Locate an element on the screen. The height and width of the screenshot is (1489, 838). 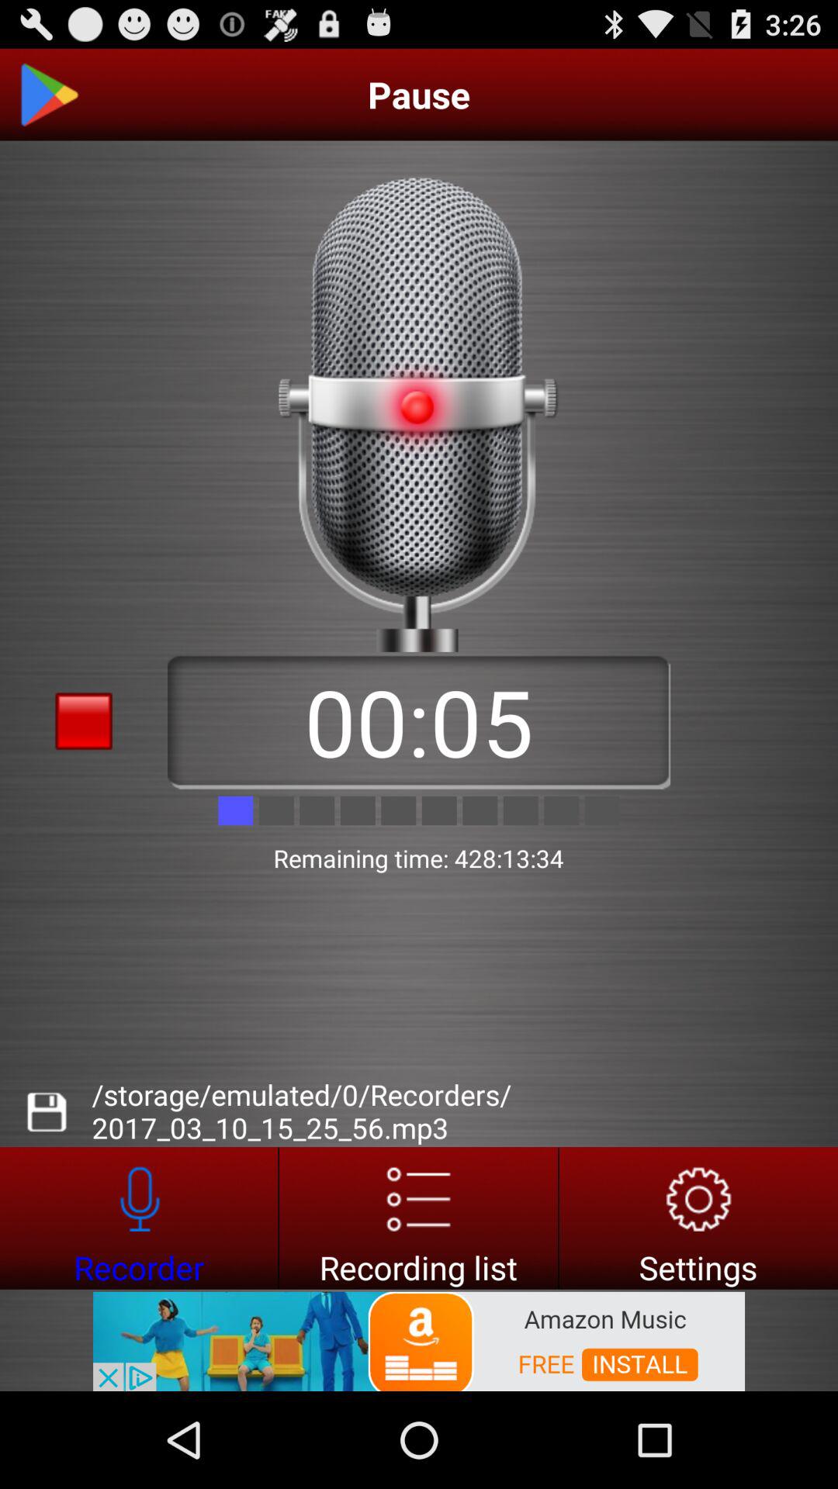
open recording list is located at coordinates (419, 1218).